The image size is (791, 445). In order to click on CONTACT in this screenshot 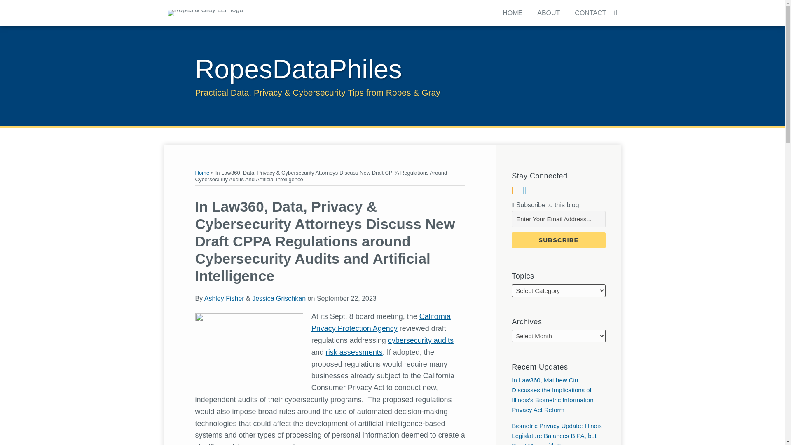, I will do `click(590, 13)`.